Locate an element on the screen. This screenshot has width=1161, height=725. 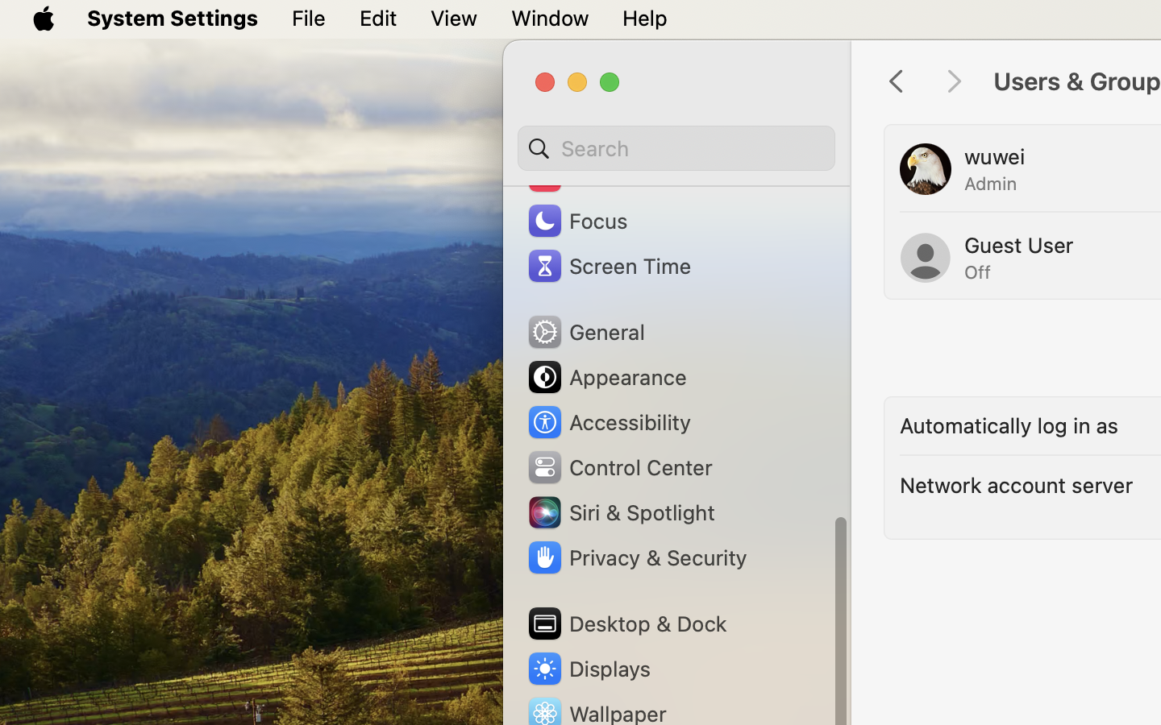
Off is located at coordinates (978, 272).